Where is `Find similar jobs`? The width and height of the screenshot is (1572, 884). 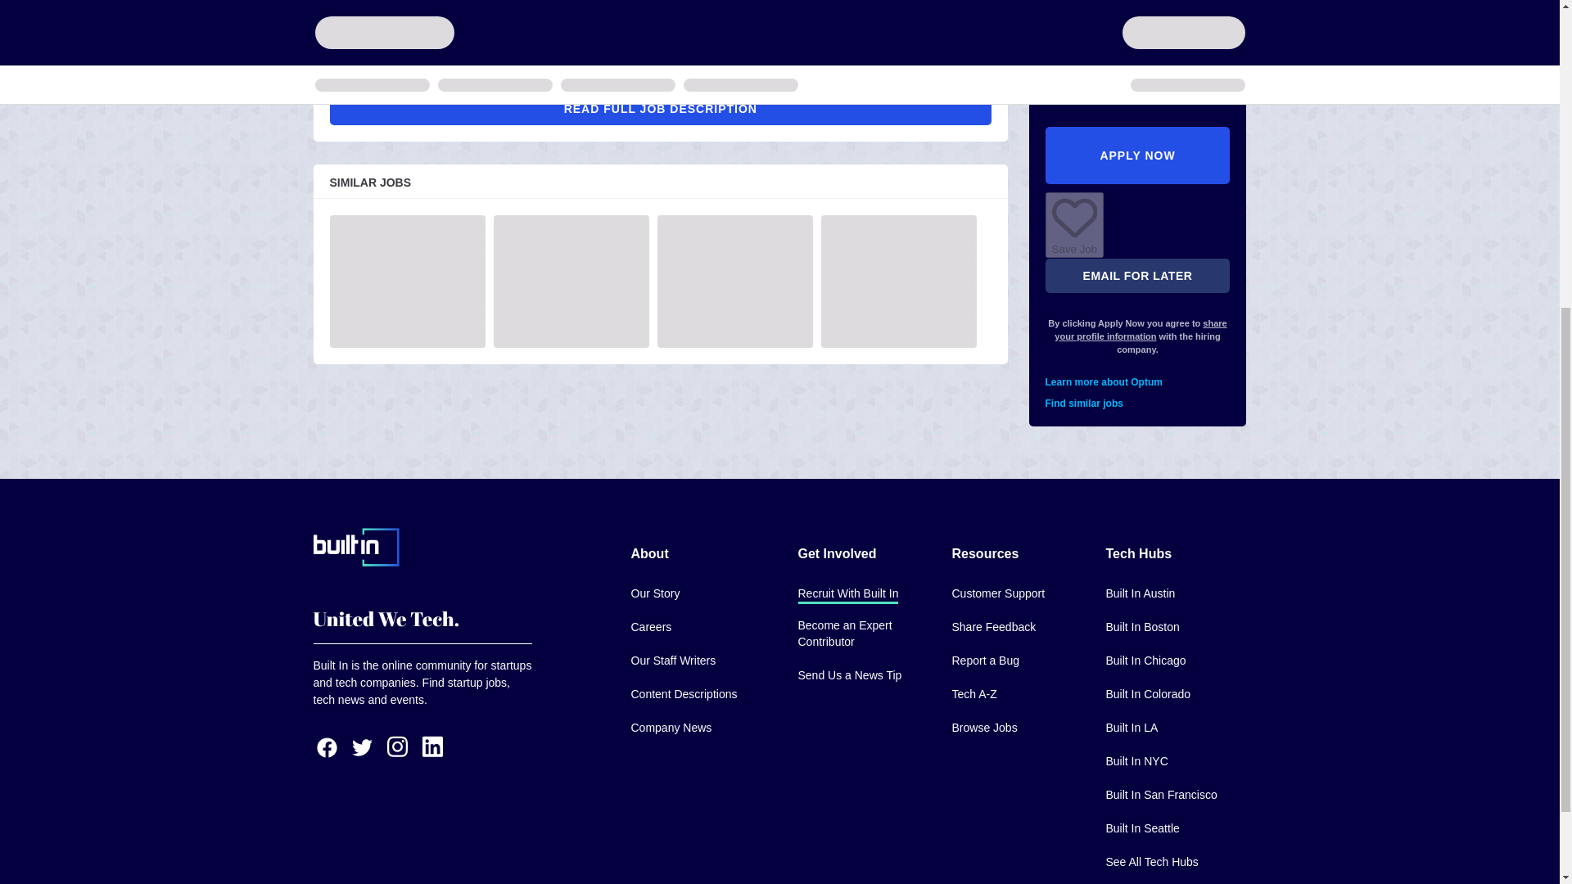 Find similar jobs is located at coordinates (1138, 58).